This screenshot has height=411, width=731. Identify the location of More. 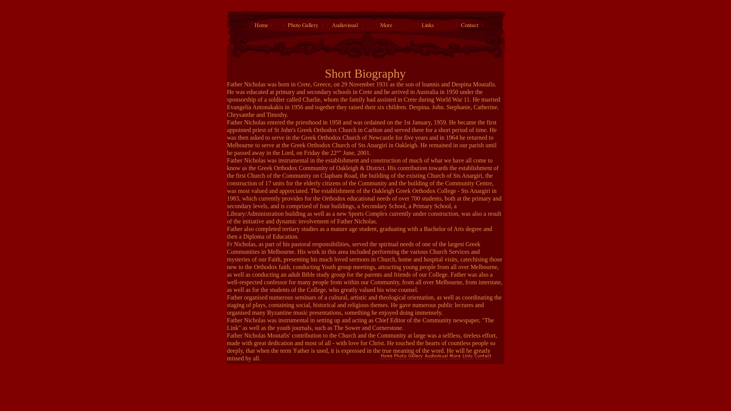
(455, 360).